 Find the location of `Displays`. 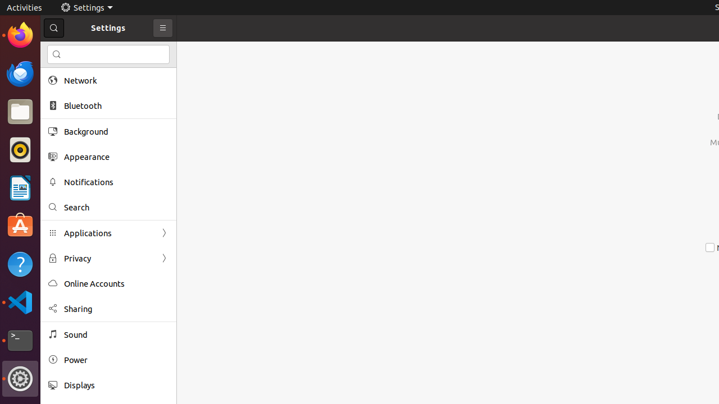

Displays is located at coordinates (116, 385).